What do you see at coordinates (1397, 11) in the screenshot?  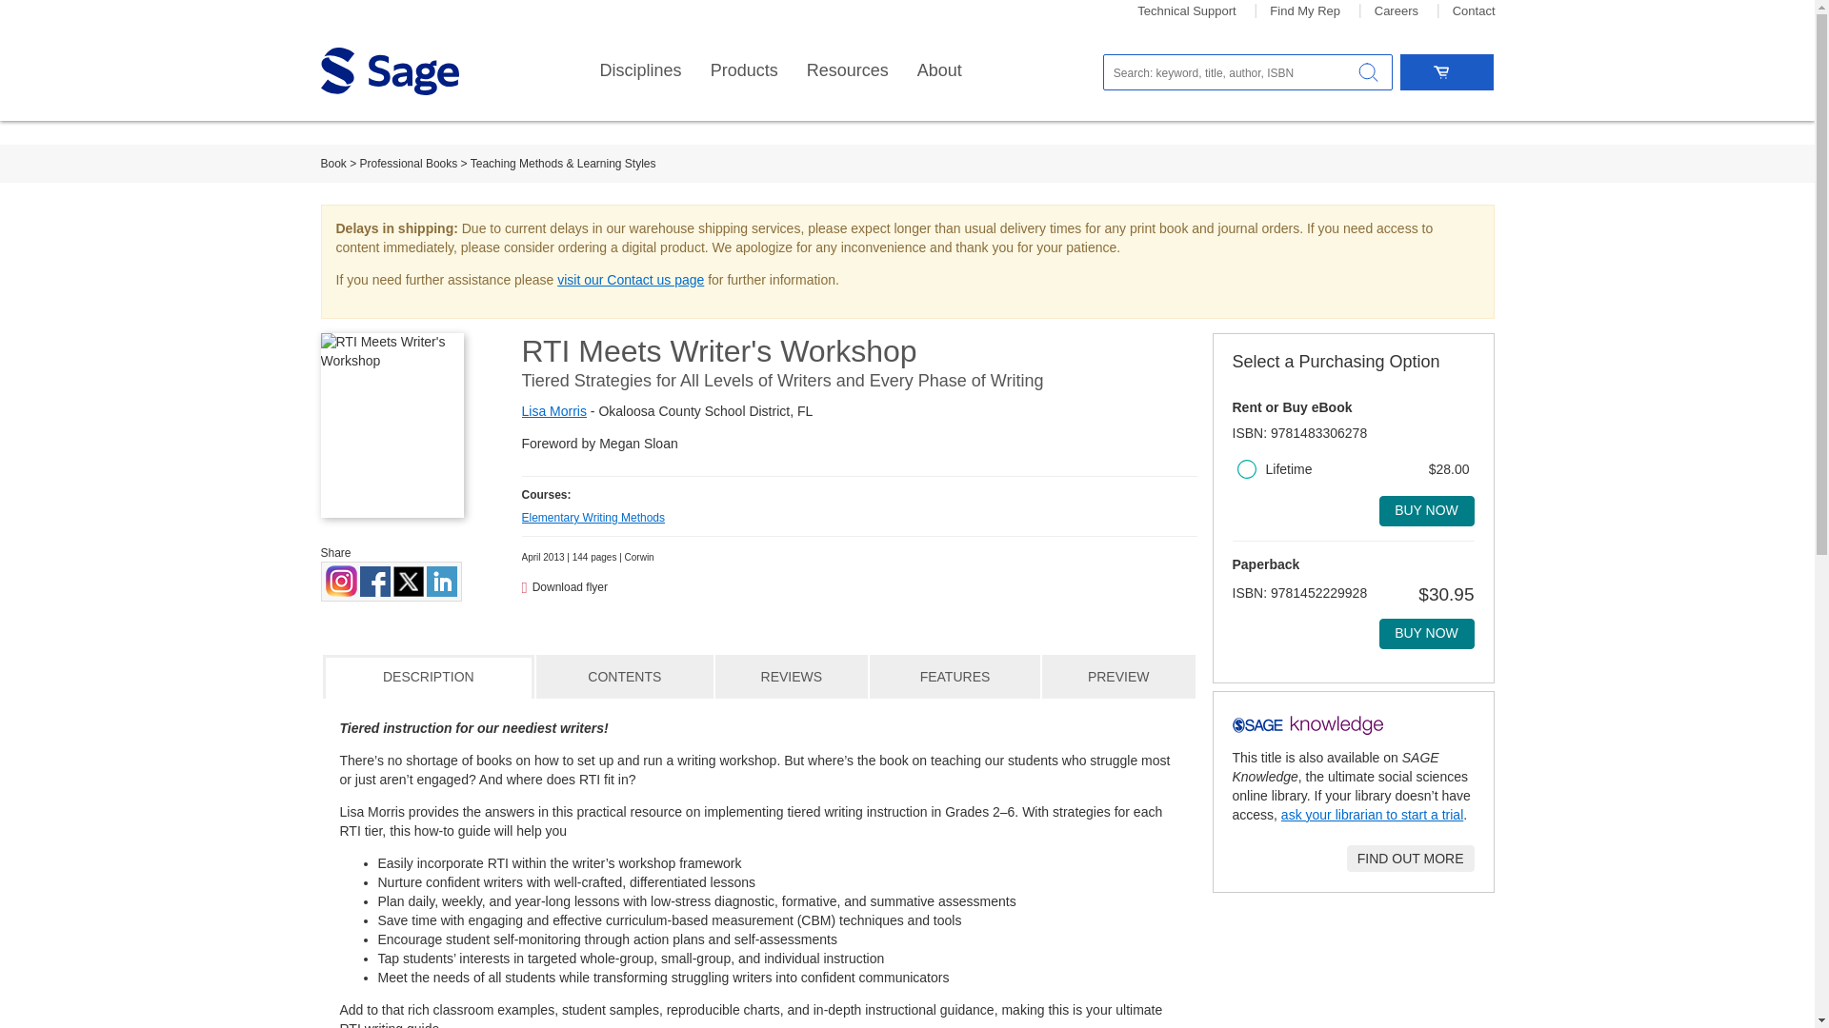 I see `Careers` at bounding box center [1397, 11].